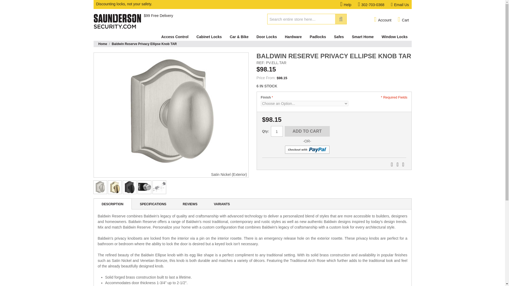 This screenshot has width=509, height=286. Describe the element at coordinates (349, 5) in the screenshot. I see `Help` at that location.